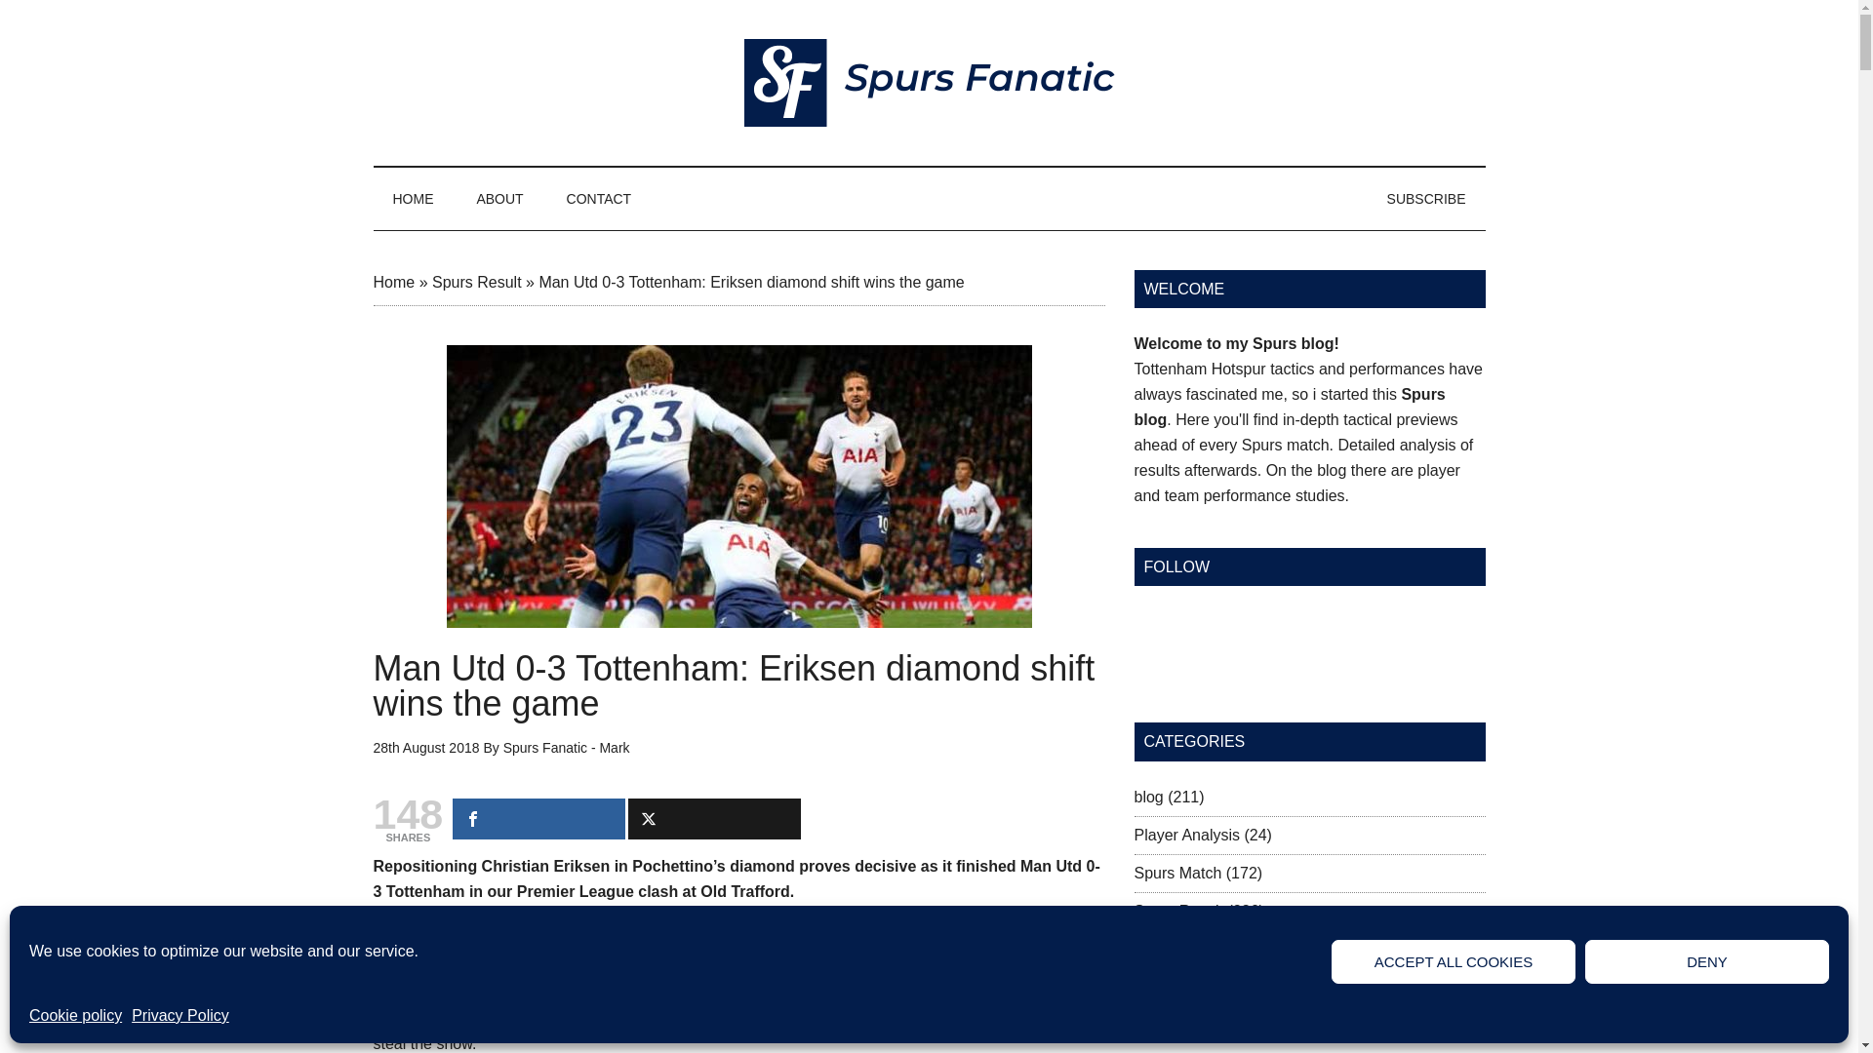 The image size is (1873, 1053). What do you see at coordinates (714, 818) in the screenshot?
I see `Tweet` at bounding box center [714, 818].